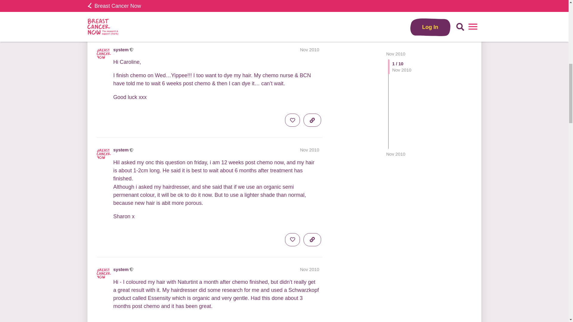  I want to click on system, so click(221, 22).